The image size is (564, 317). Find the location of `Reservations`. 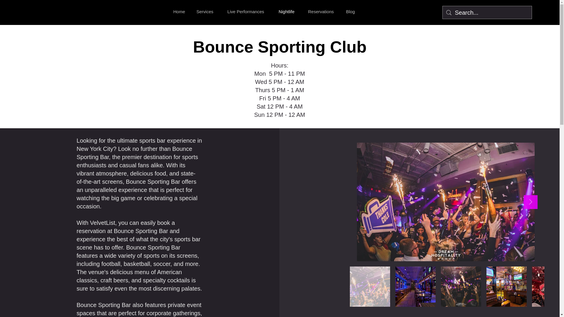

Reservations is located at coordinates (320, 12).